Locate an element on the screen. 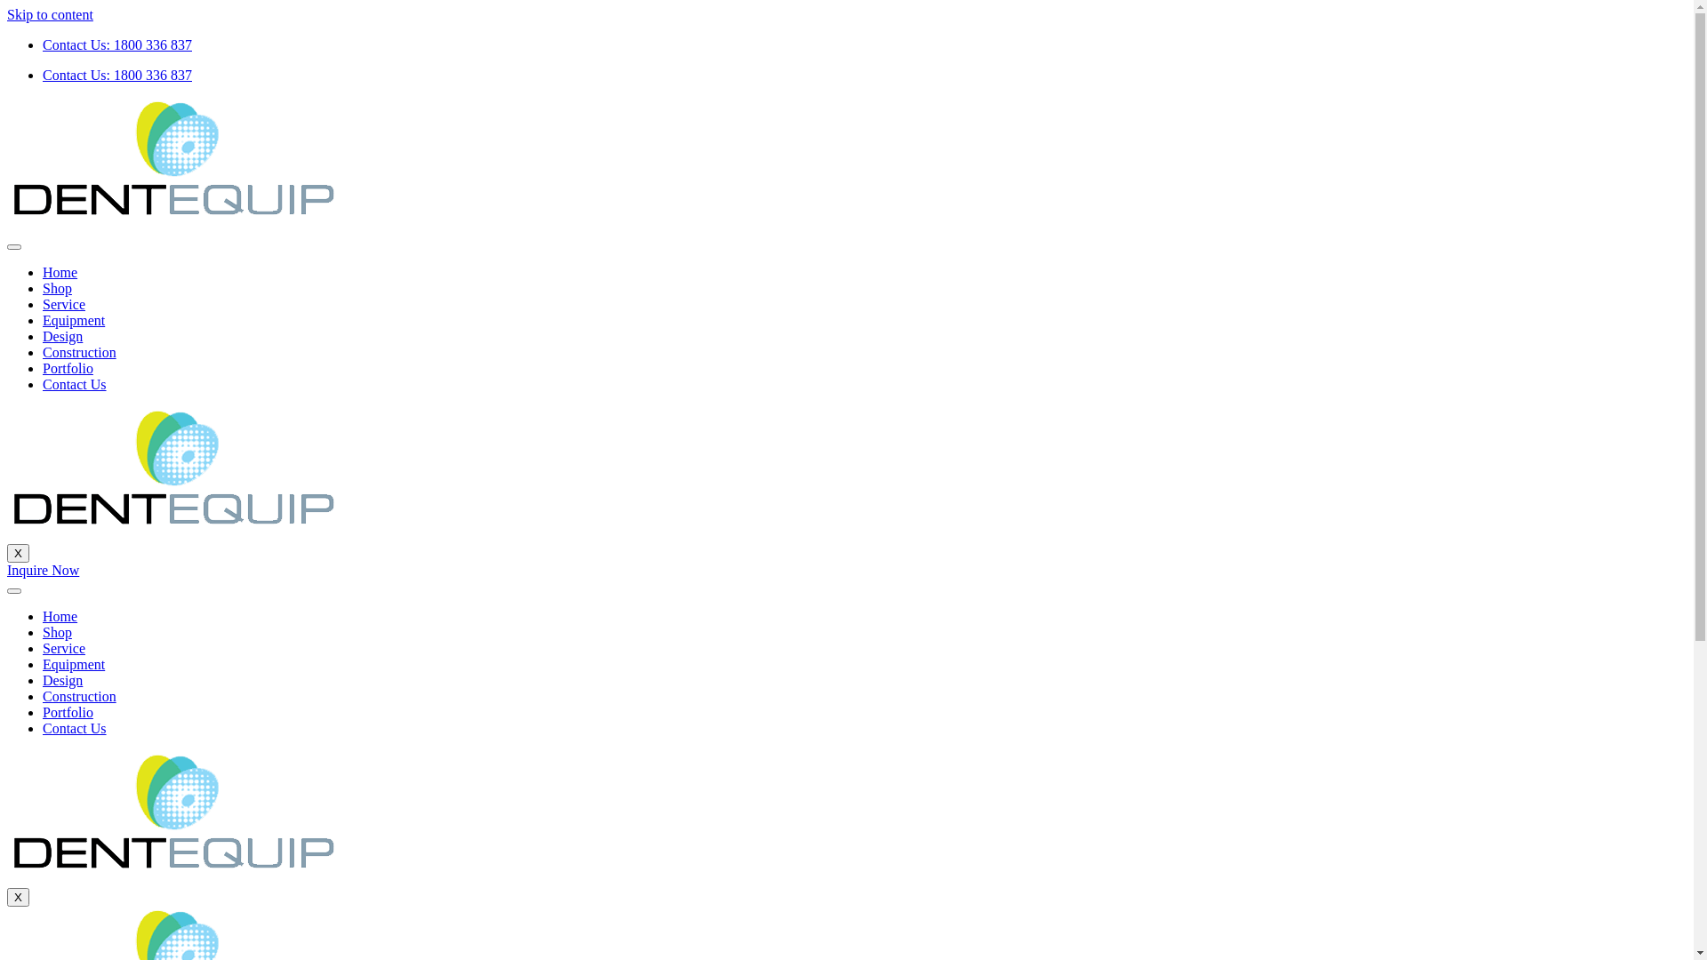  Contact Us: 1800 336 837 is located at coordinates (117, 75).